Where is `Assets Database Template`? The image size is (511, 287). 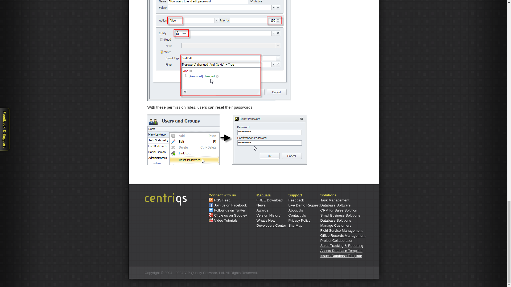
Assets Database Template is located at coordinates (341, 251).